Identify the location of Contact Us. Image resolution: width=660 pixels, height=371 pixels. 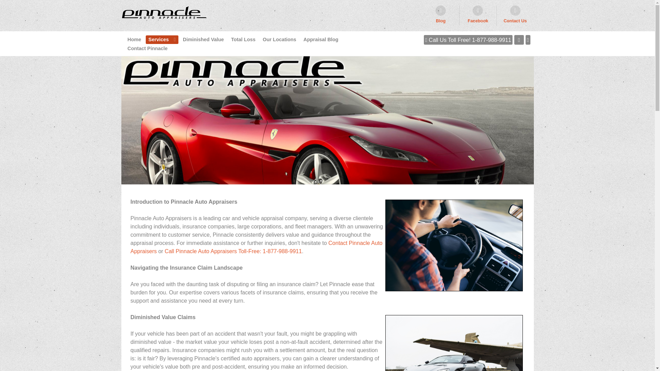
(515, 15).